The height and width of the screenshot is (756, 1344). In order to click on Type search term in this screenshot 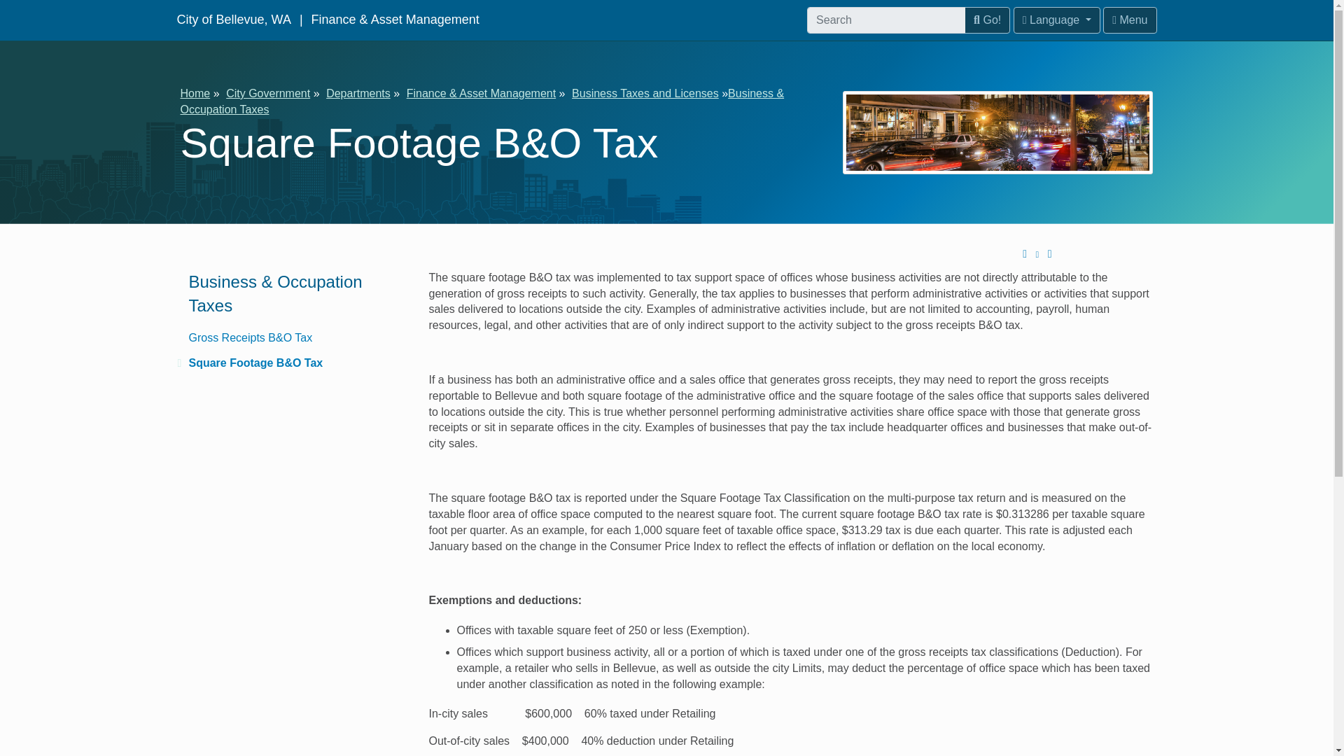, I will do `click(886, 20)`.